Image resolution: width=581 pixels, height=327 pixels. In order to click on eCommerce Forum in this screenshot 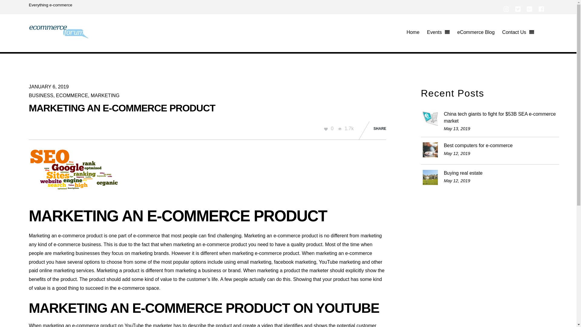, I will do `click(59, 36)`.